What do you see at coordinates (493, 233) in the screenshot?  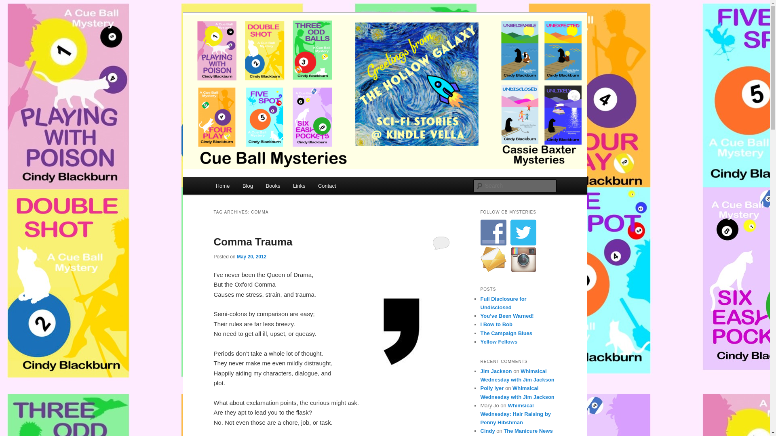 I see `Join Me At Facebook` at bounding box center [493, 233].